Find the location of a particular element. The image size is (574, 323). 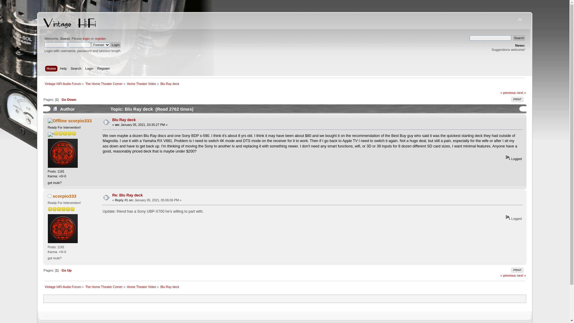

Search is located at coordinates (519, 38).